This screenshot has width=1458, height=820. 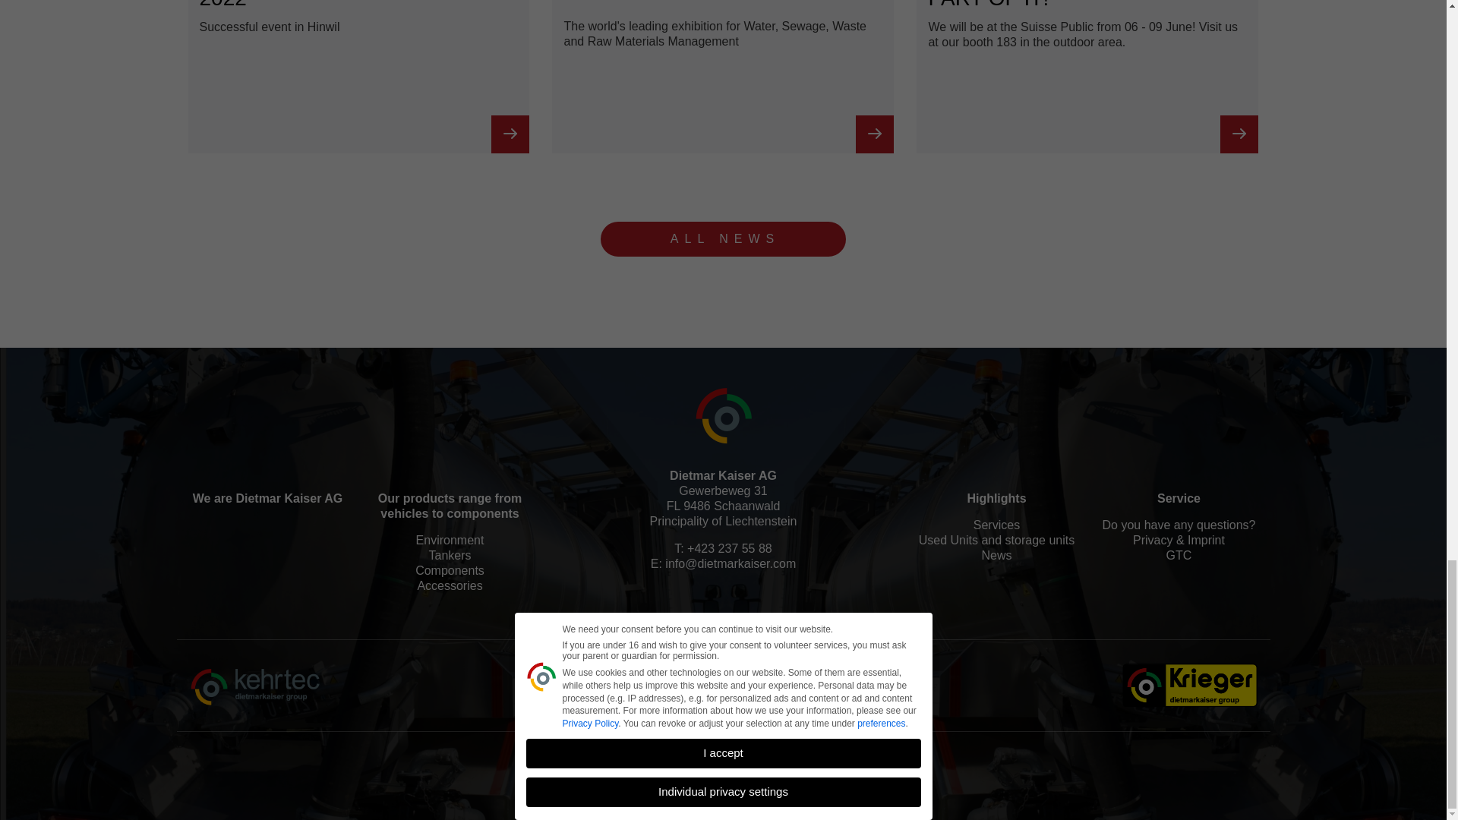 I want to click on We are Dietmar Kaiser AG, so click(x=358, y=77).